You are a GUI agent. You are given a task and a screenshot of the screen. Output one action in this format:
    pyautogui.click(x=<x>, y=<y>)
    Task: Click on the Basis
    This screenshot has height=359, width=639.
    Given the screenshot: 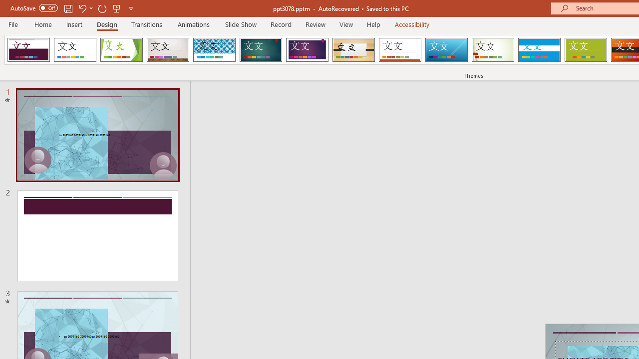 What is the action you would take?
    pyautogui.click(x=585, y=50)
    